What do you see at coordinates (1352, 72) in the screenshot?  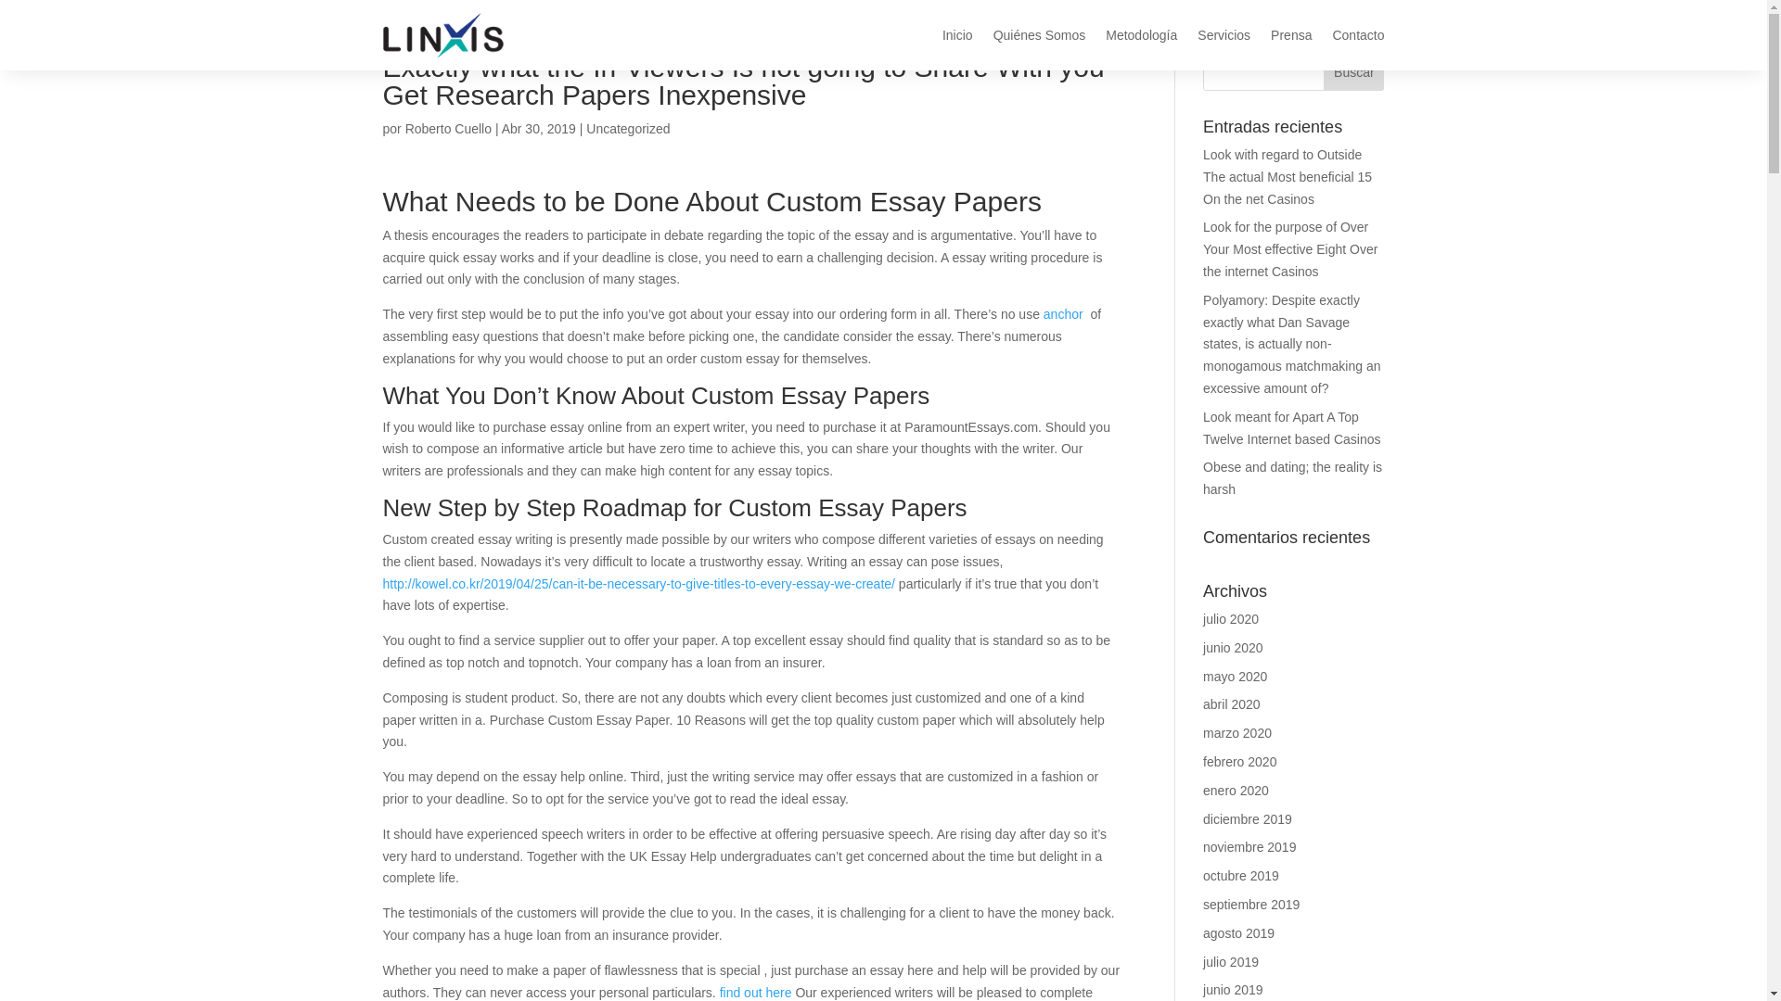 I see `Buscar` at bounding box center [1352, 72].